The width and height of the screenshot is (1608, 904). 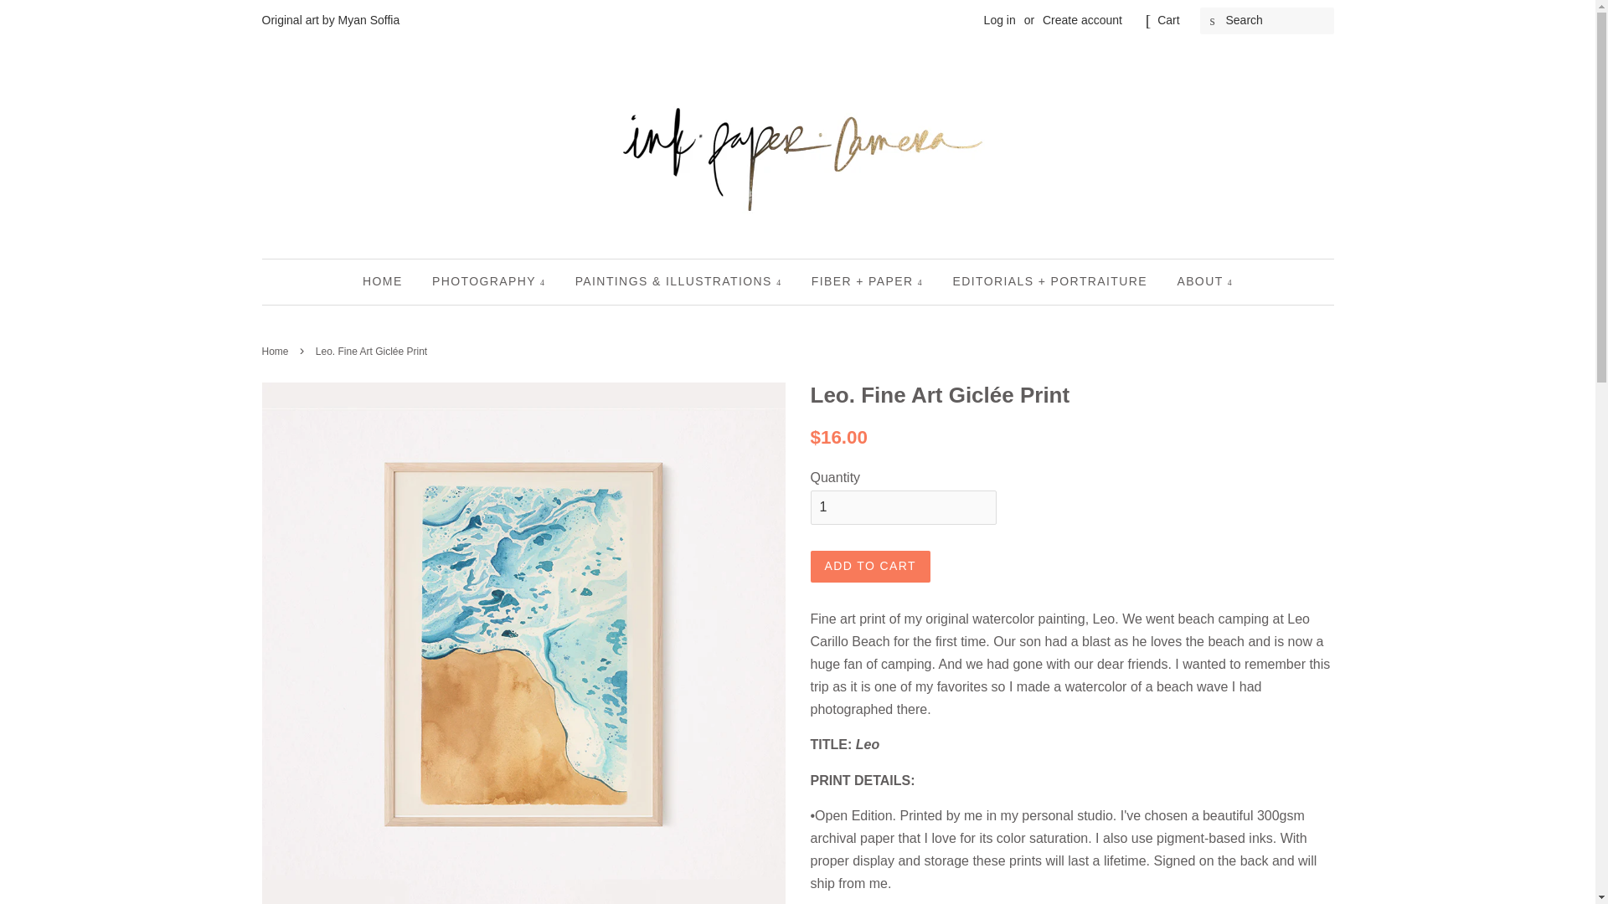 What do you see at coordinates (903, 507) in the screenshot?
I see `1` at bounding box center [903, 507].